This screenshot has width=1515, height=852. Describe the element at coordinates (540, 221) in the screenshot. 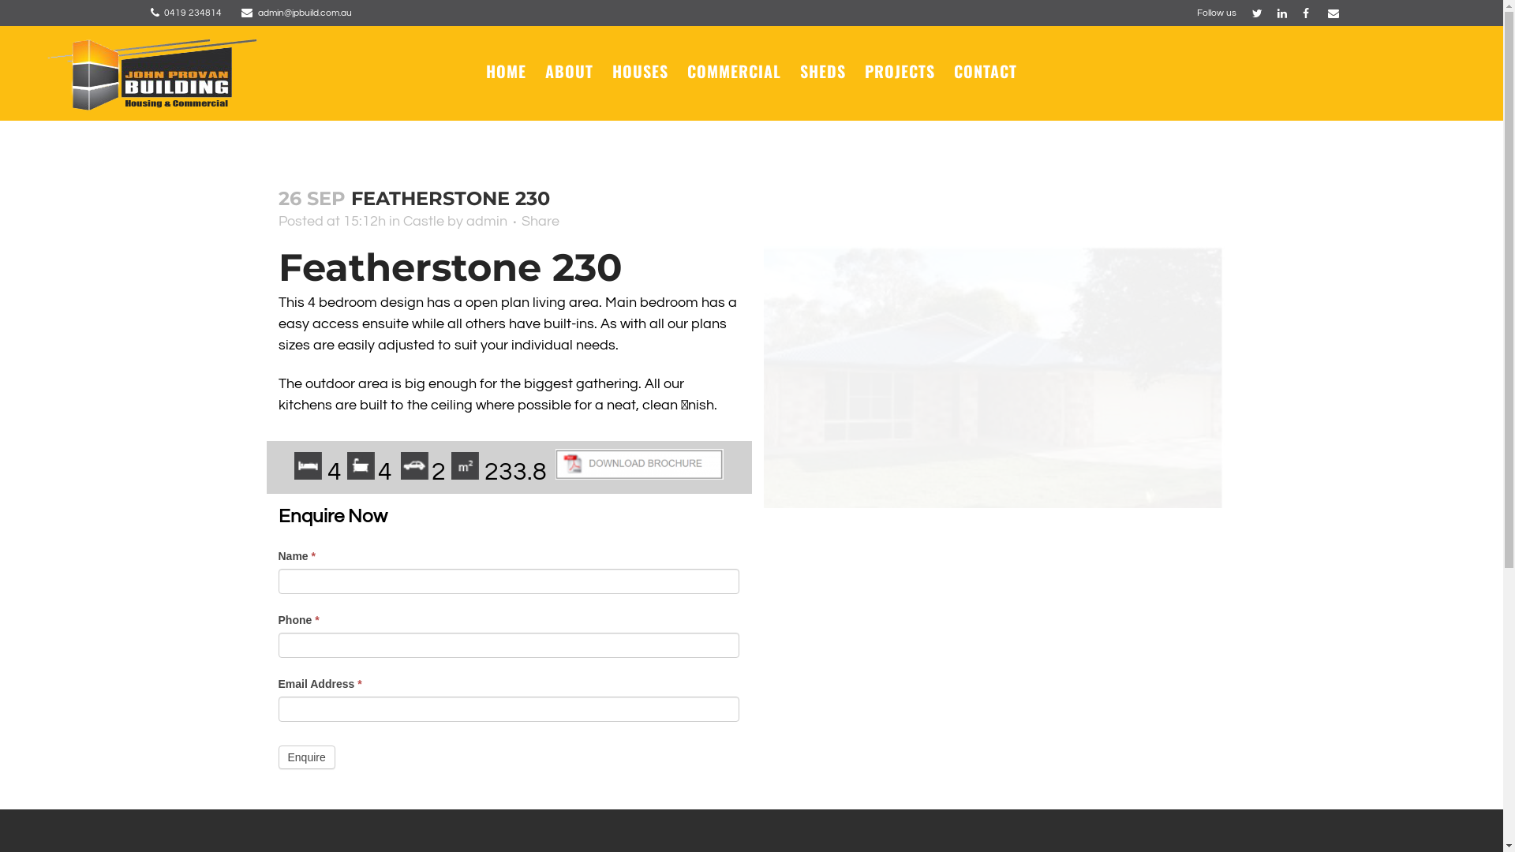

I see `Share` at that location.